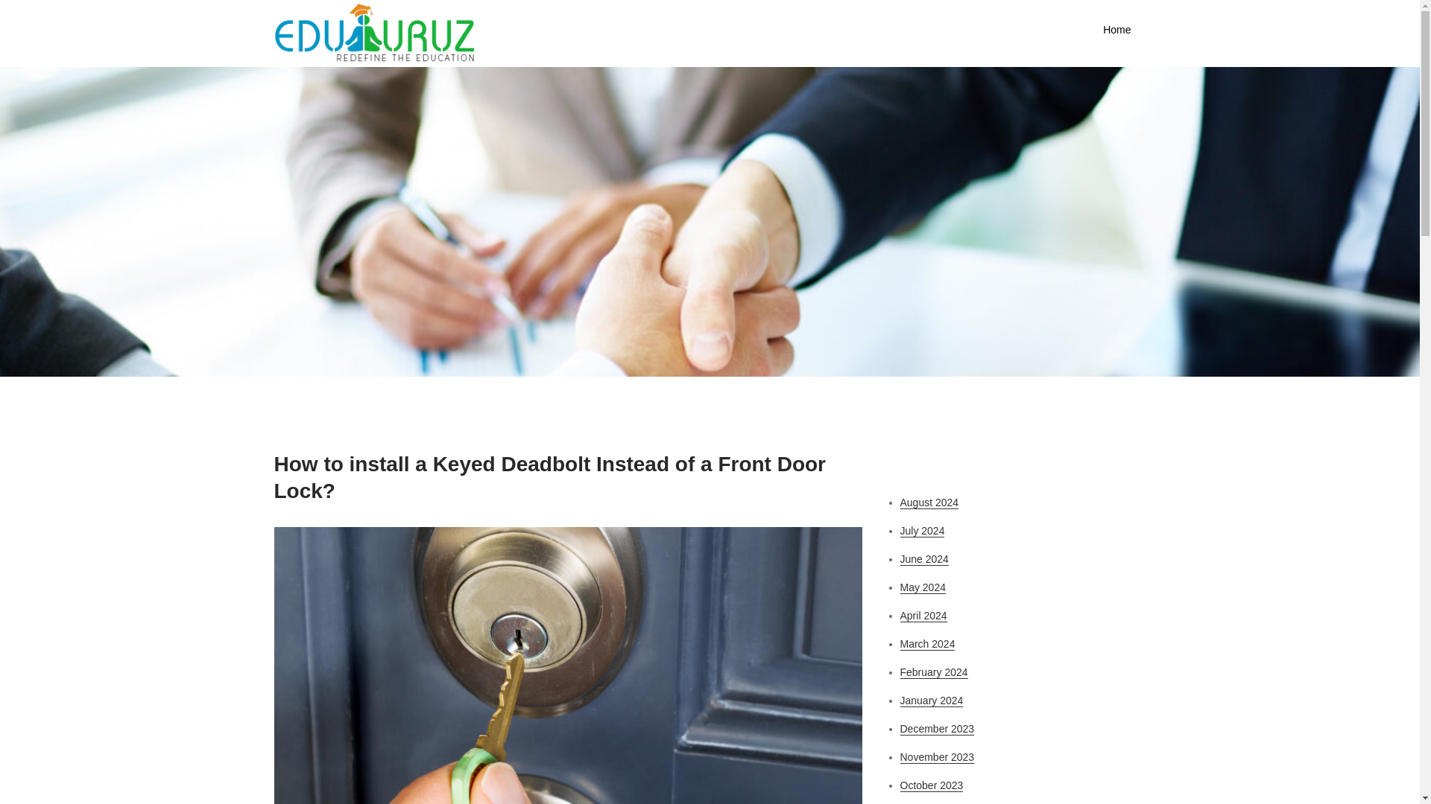 The width and height of the screenshot is (1431, 804). Describe the element at coordinates (932, 701) in the screenshot. I see `January 2024` at that location.